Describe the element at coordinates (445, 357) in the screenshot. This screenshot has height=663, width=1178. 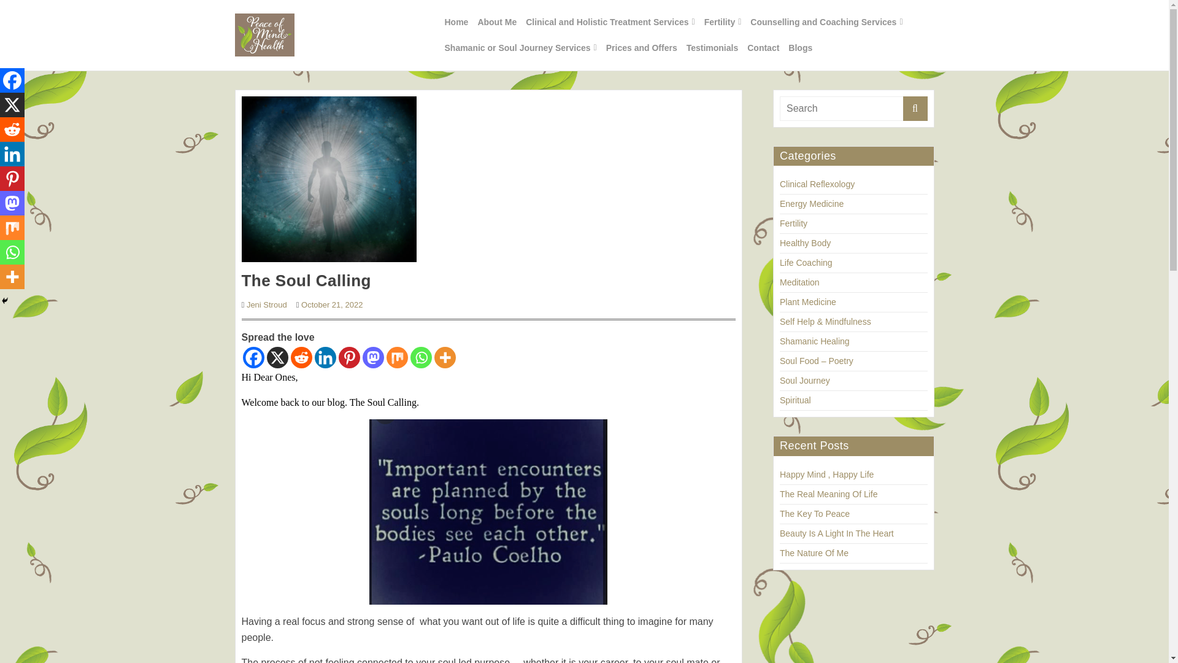
I see `More` at that location.